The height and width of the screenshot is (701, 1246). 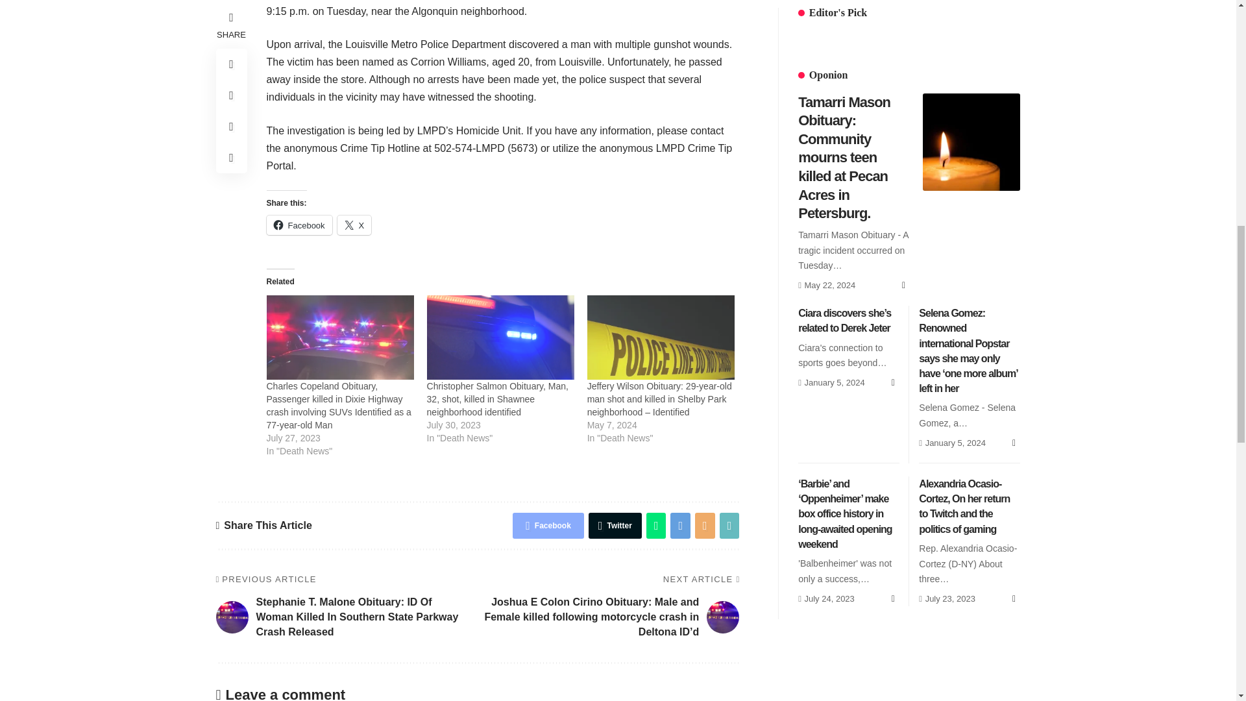 What do you see at coordinates (299, 225) in the screenshot?
I see `Click to share on Facebook` at bounding box center [299, 225].